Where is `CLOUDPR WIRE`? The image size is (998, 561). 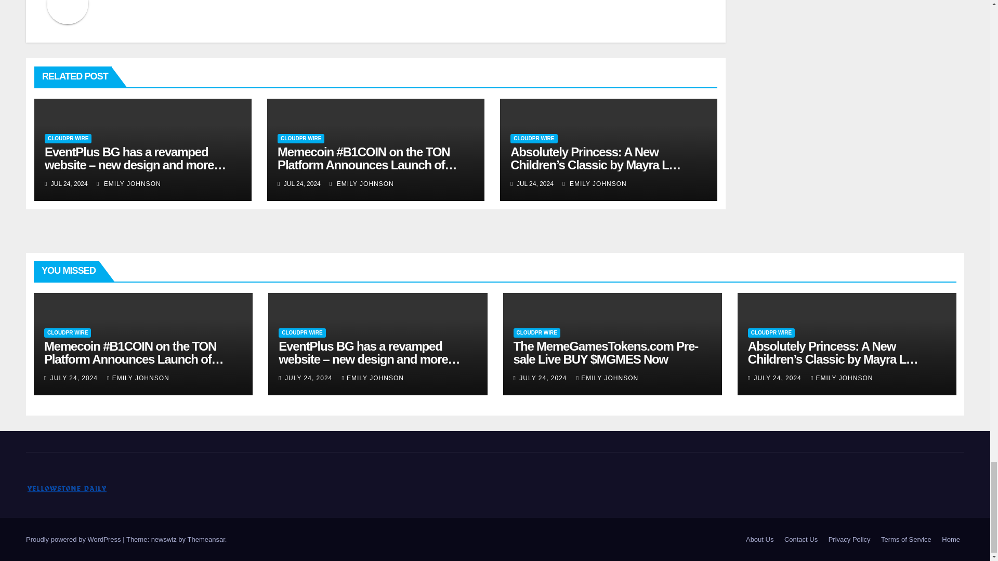 CLOUDPR WIRE is located at coordinates (68, 139).